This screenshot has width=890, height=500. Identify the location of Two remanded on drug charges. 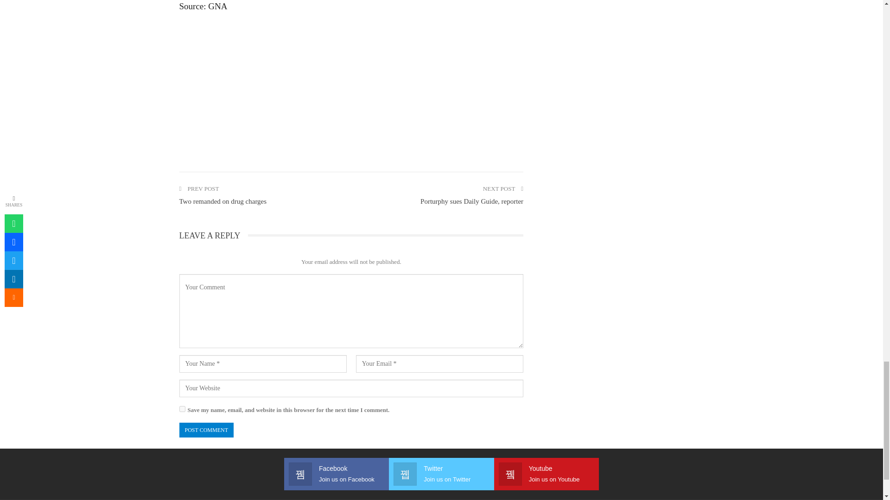
(222, 201).